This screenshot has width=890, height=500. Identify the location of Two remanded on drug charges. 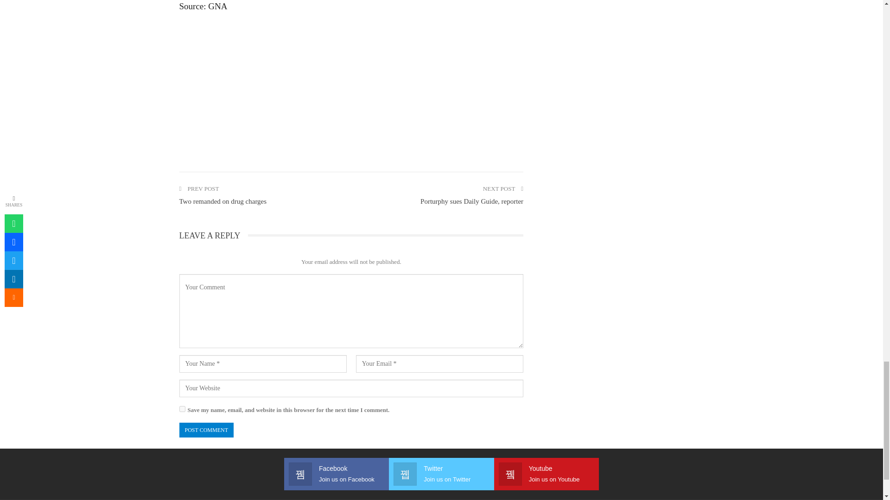
(222, 201).